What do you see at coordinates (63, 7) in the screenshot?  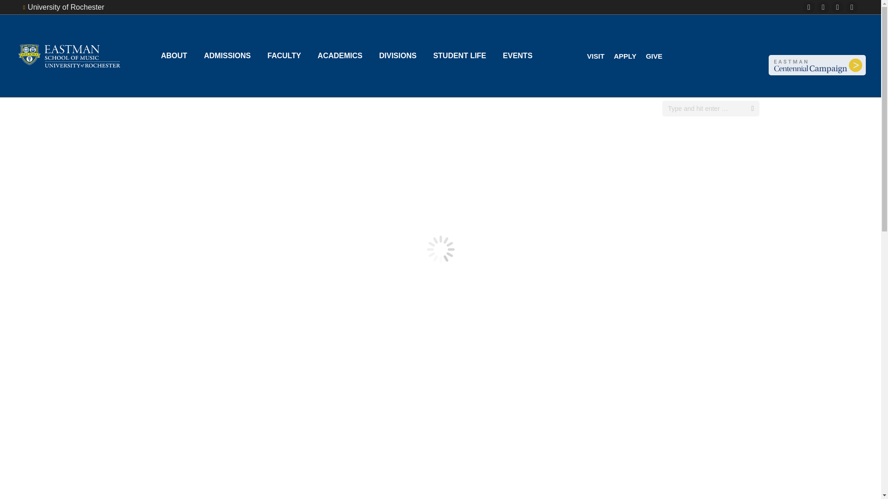 I see `University of Rochester` at bounding box center [63, 7].